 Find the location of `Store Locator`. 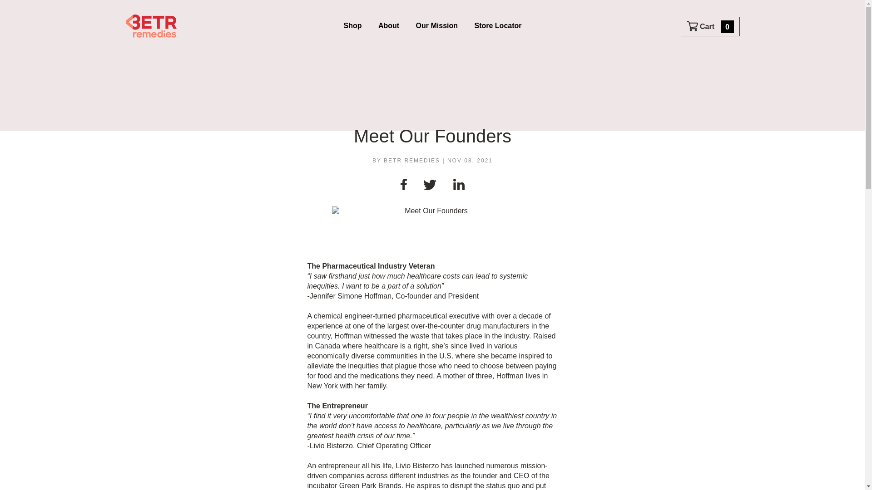

Store Locator is located at coordinates (498, 26).